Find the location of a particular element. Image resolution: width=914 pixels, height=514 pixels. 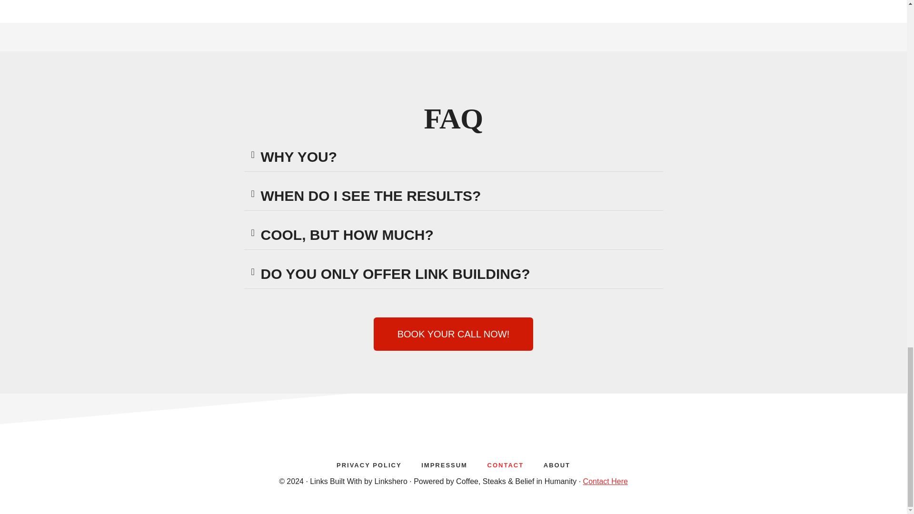

COOL, BUT HOW MUCH? is located at coordinates (347, 235).